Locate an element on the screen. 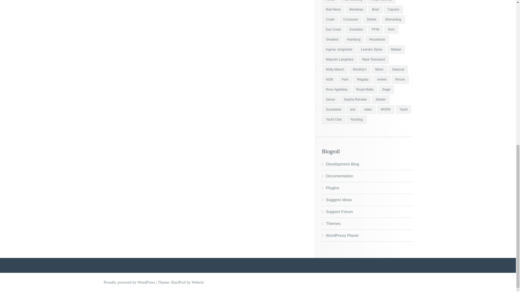  Andy Maloney is located at coordinates (381, 2).